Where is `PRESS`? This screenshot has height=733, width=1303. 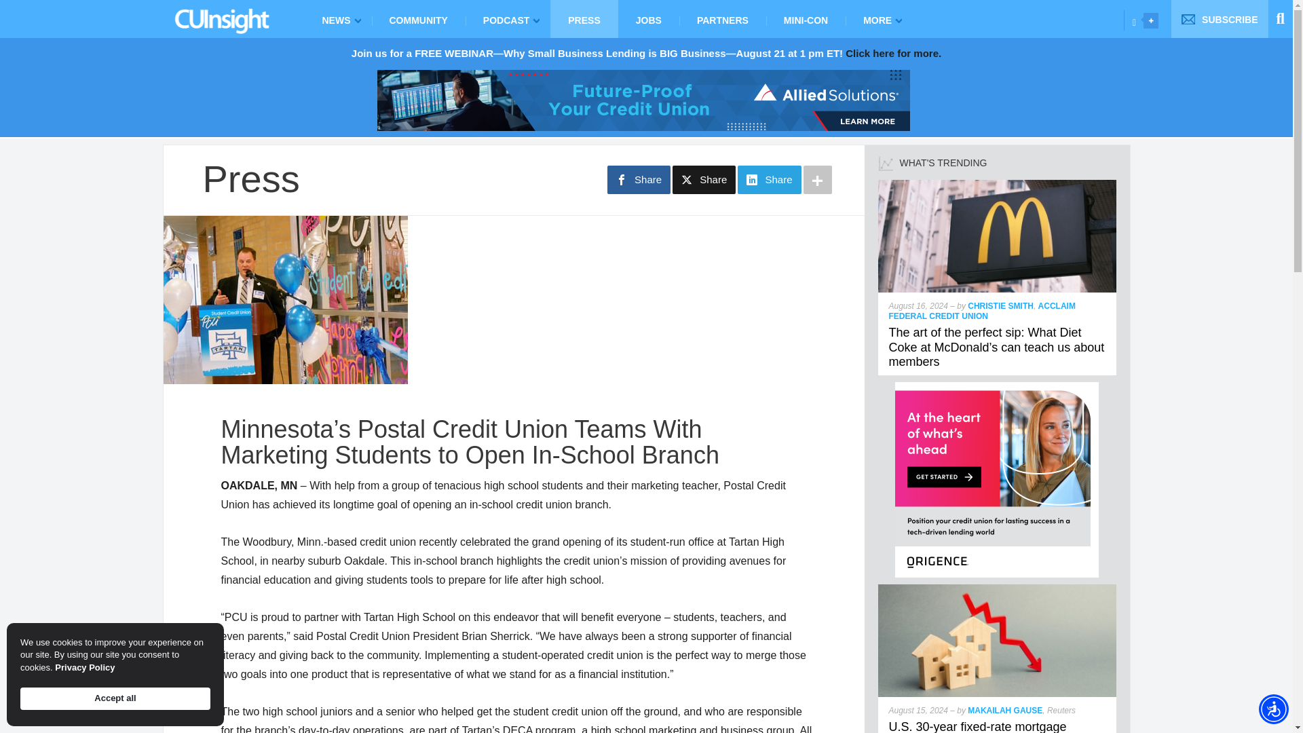 PRESS is located at coordinates (584, 19).